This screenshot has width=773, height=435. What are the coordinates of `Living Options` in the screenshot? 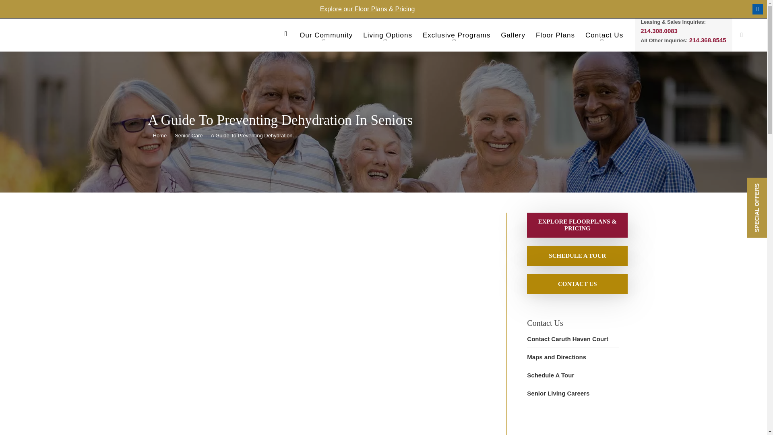 It's located at (387, 37).